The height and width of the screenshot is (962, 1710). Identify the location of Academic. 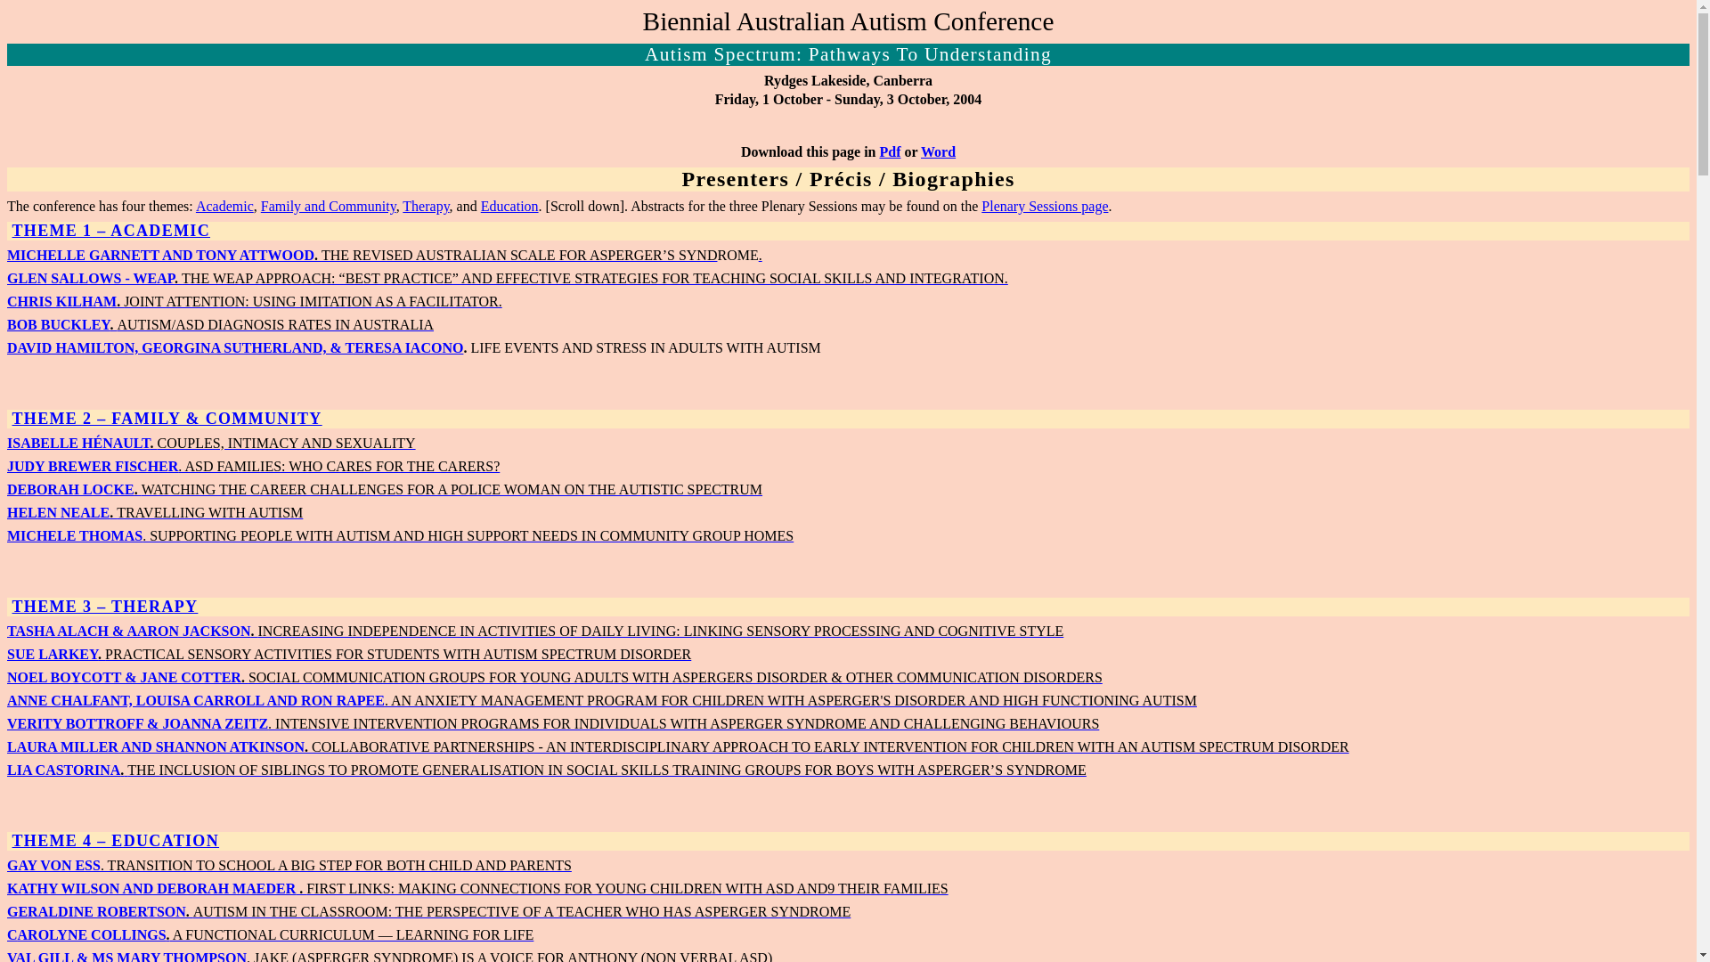
(224, 207).